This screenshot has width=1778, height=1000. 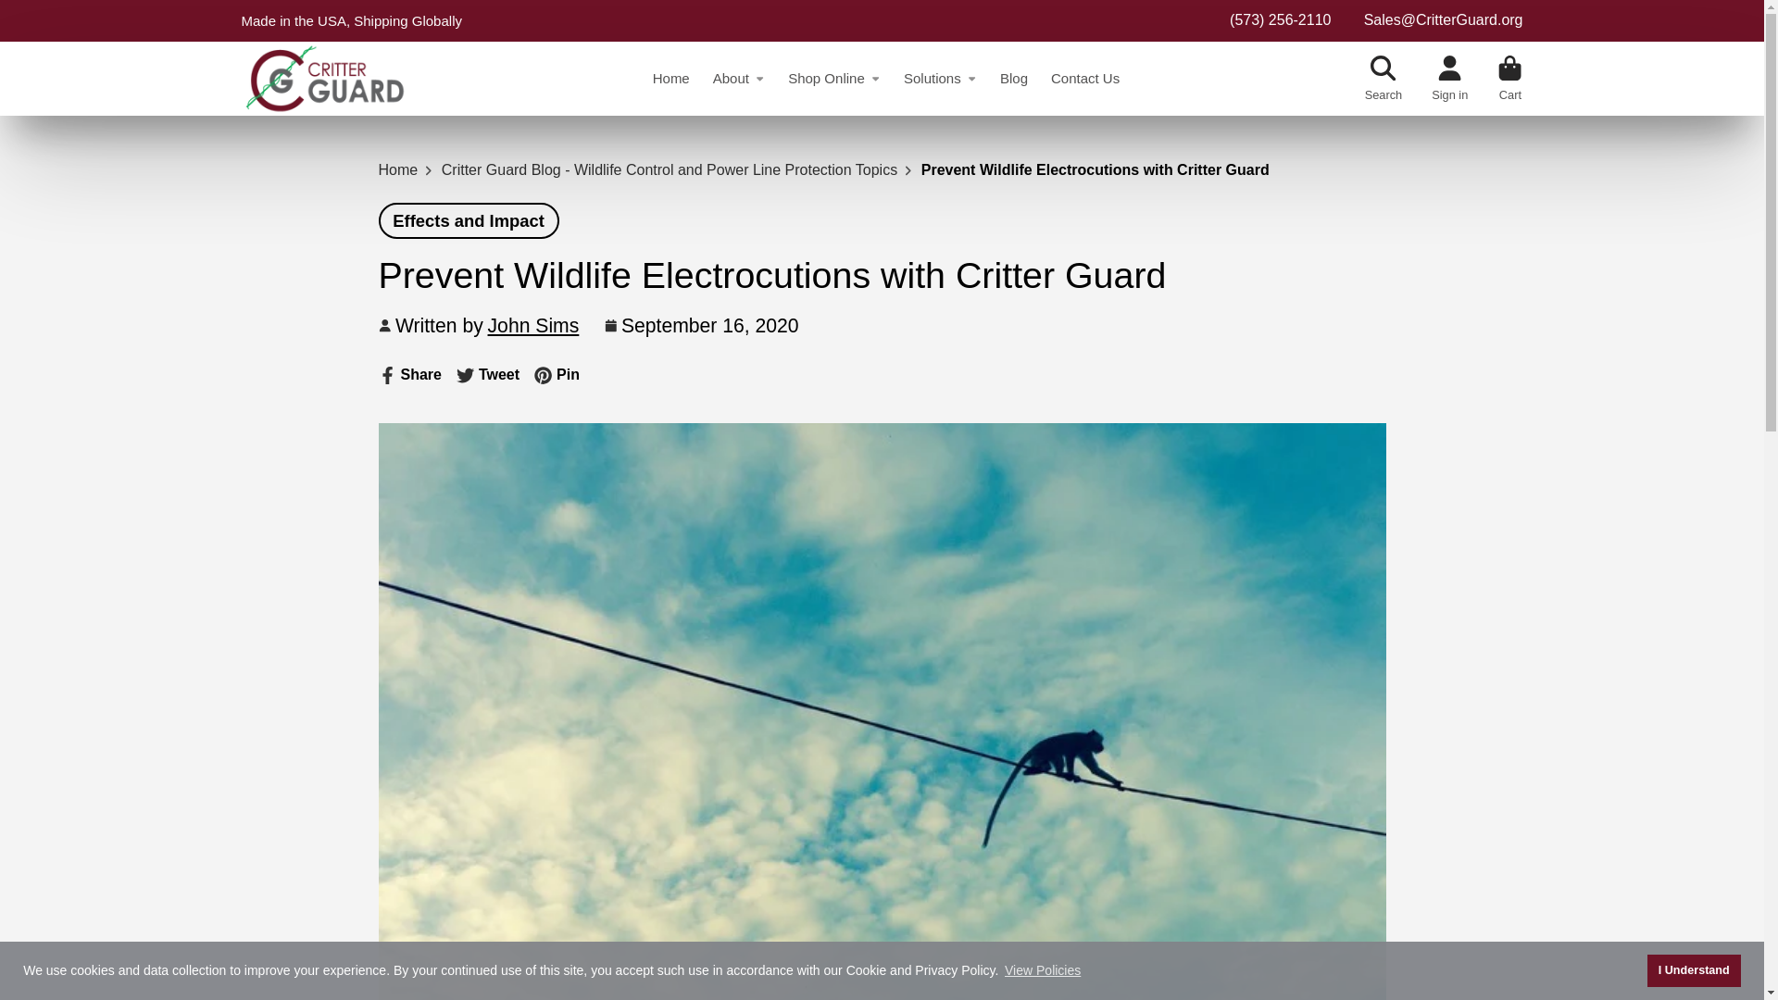 What do you see at coordinates (487, 374) in the screenshot?
I see `View Policies` at bounding box center [487, 374].